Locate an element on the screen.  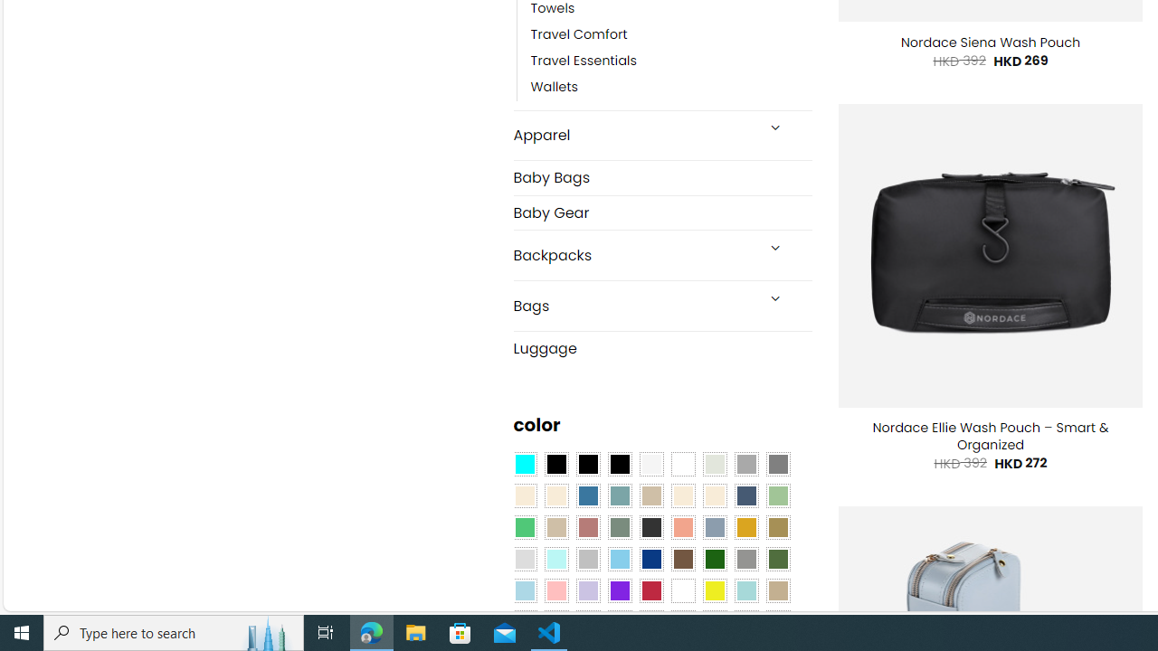
Travel Comfort is located at coordinates (671, 34).